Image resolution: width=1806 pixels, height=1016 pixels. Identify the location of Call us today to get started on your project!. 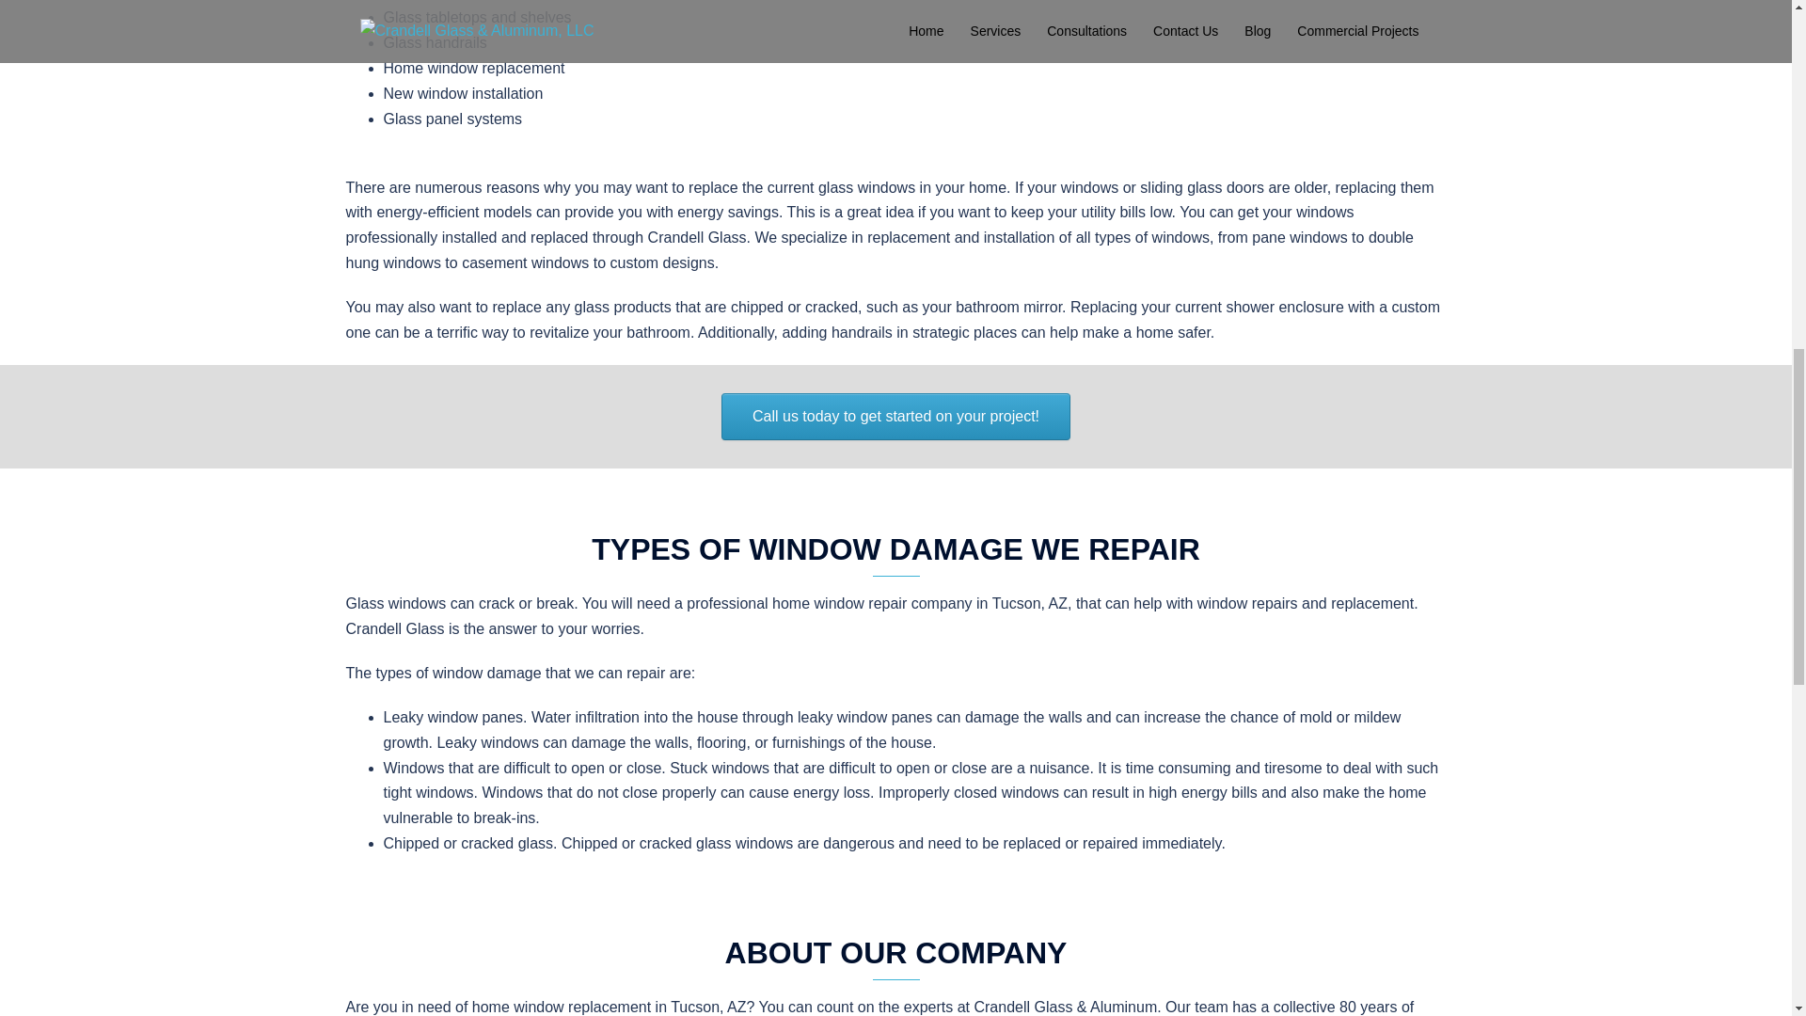
(895, 416).